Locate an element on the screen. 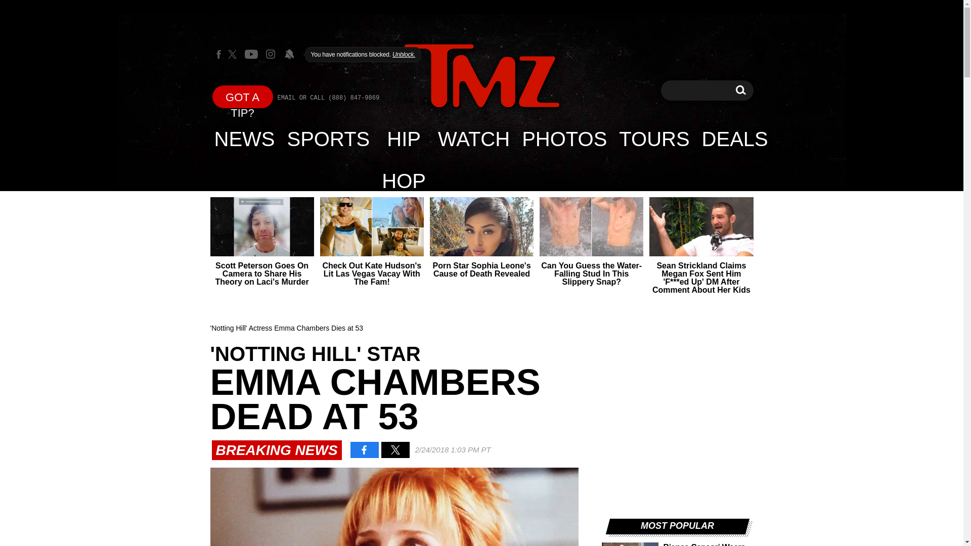 This screenshot has width=971, height=546. NEWS is located at coordinates (245, 139).